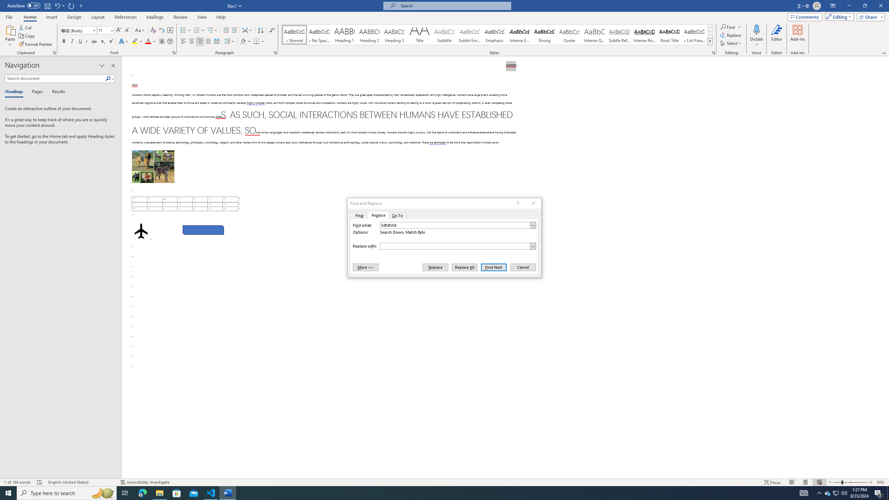  What do you see at coordinates (36, 92) in the screenshot?
I see `Pages` at bounding box center [36, 92].